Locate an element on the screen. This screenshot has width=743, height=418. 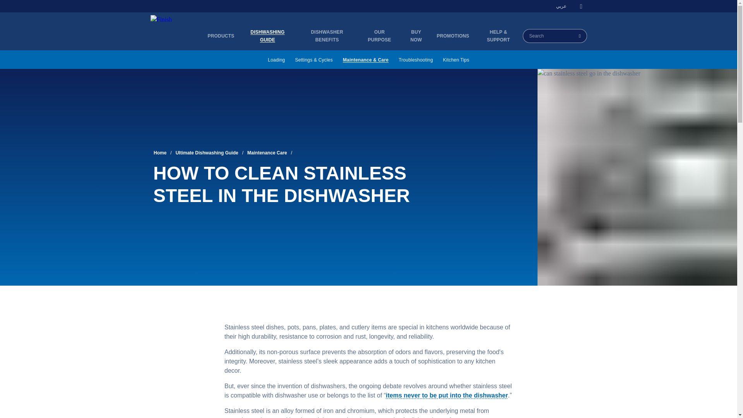
Kitchen Tips is located at coordinates (456, 60).